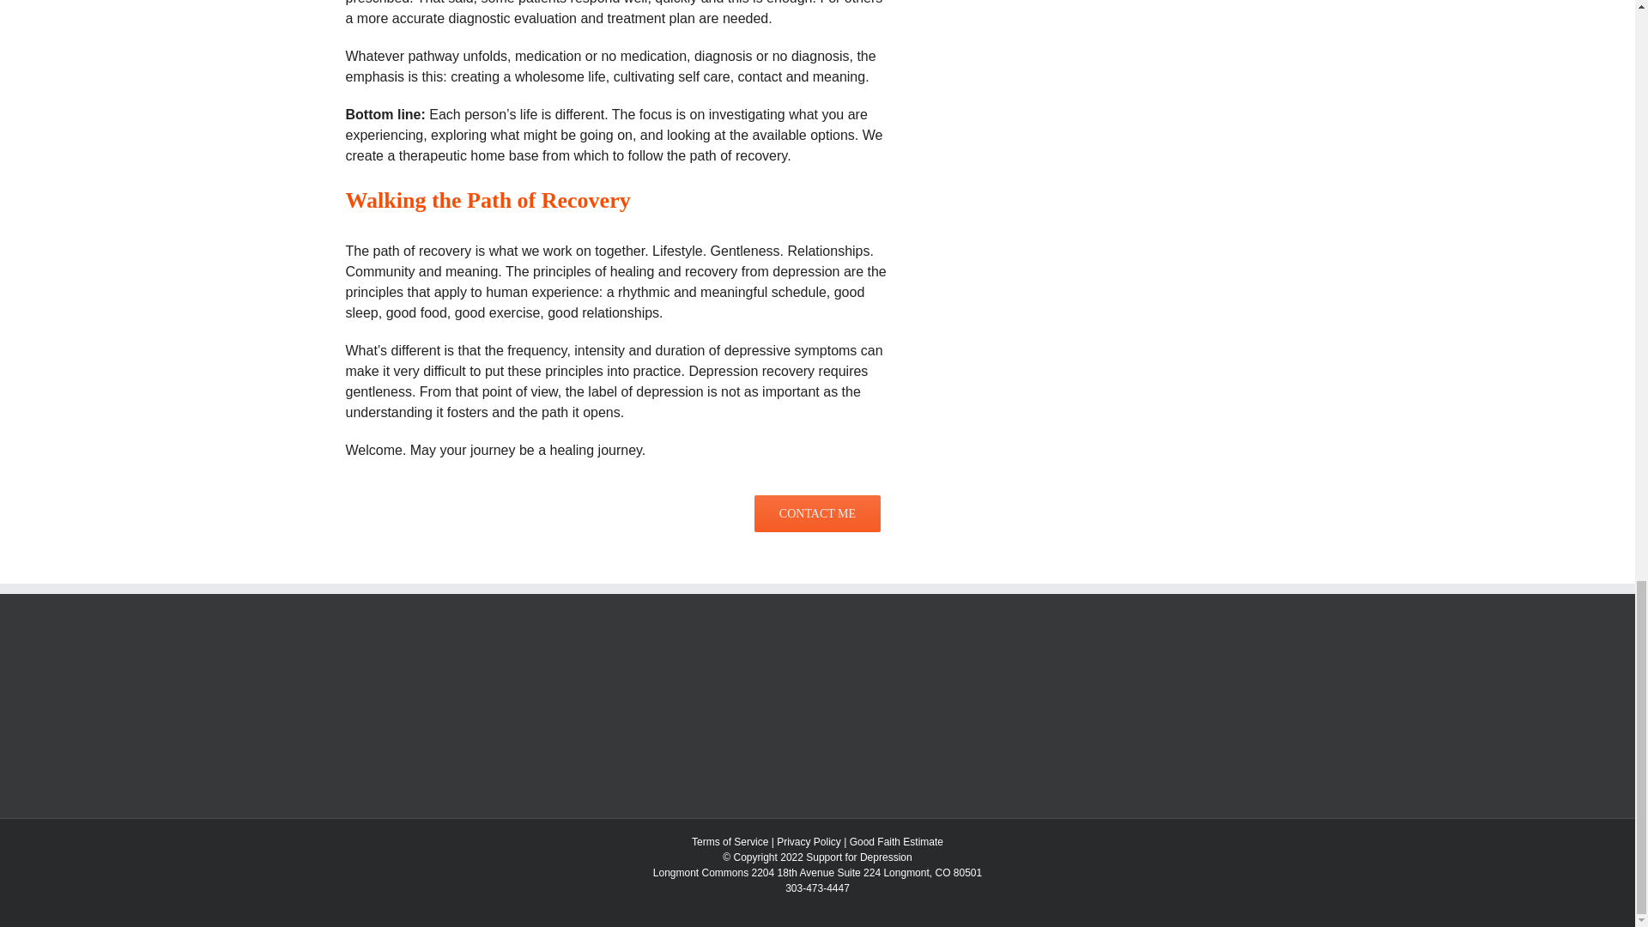  Describe the element at coordinates (816, 522) in the screenshot. I see `CONTACT ME` at that location.